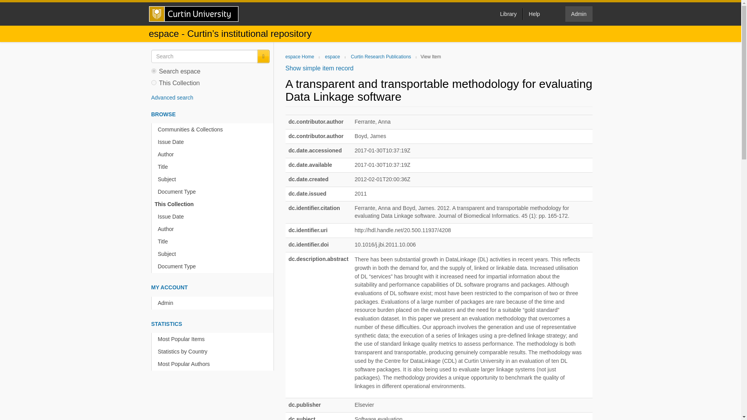 Image resolution: width=747 pixels, height=420 pixels. I want to click on Document Type, so click(214, 266).